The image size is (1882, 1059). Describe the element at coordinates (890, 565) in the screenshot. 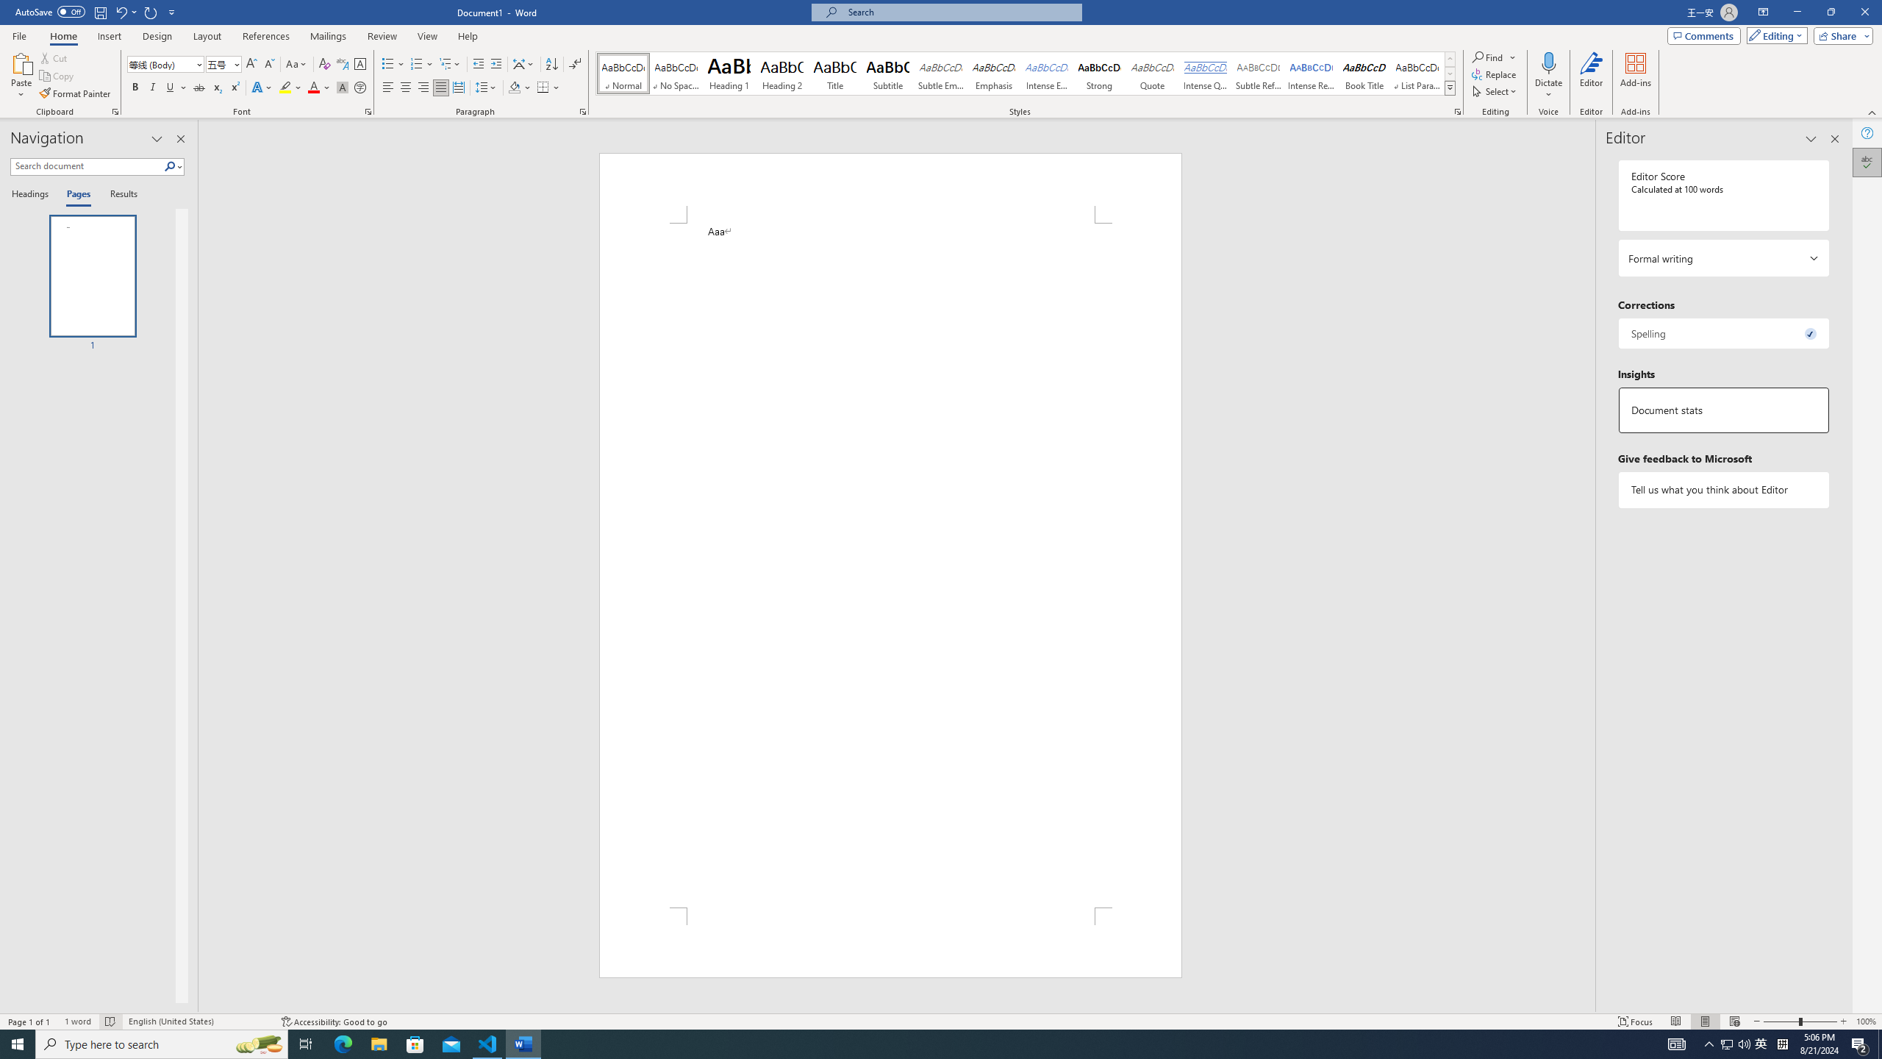

I see `Page 1 content` at that location.